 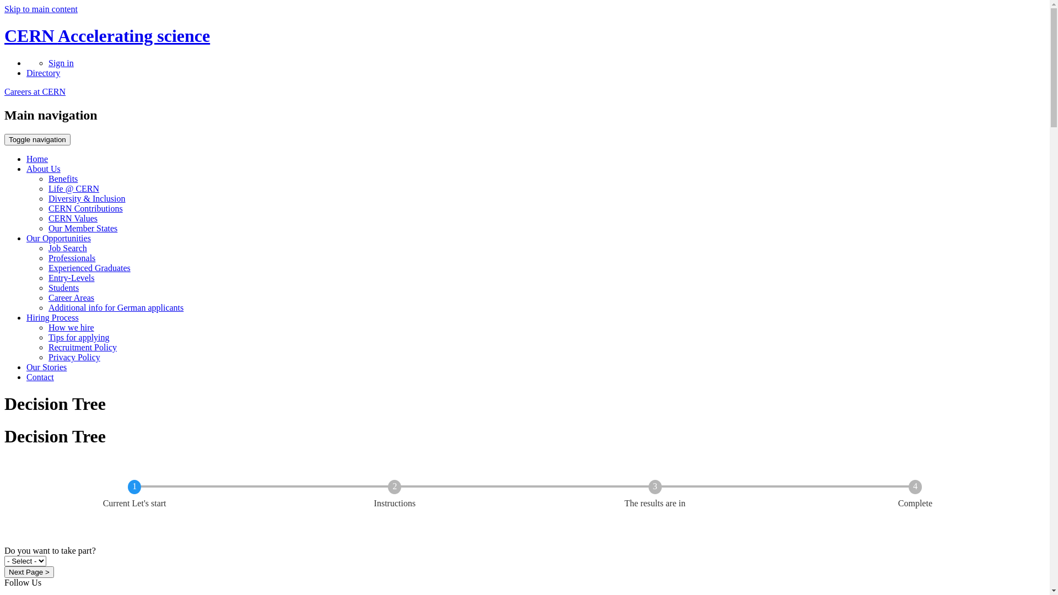 What do you see at coordinates (37, 140) in the screenshot?
I see `Toggle navigation` at bounding box center [37, 140].